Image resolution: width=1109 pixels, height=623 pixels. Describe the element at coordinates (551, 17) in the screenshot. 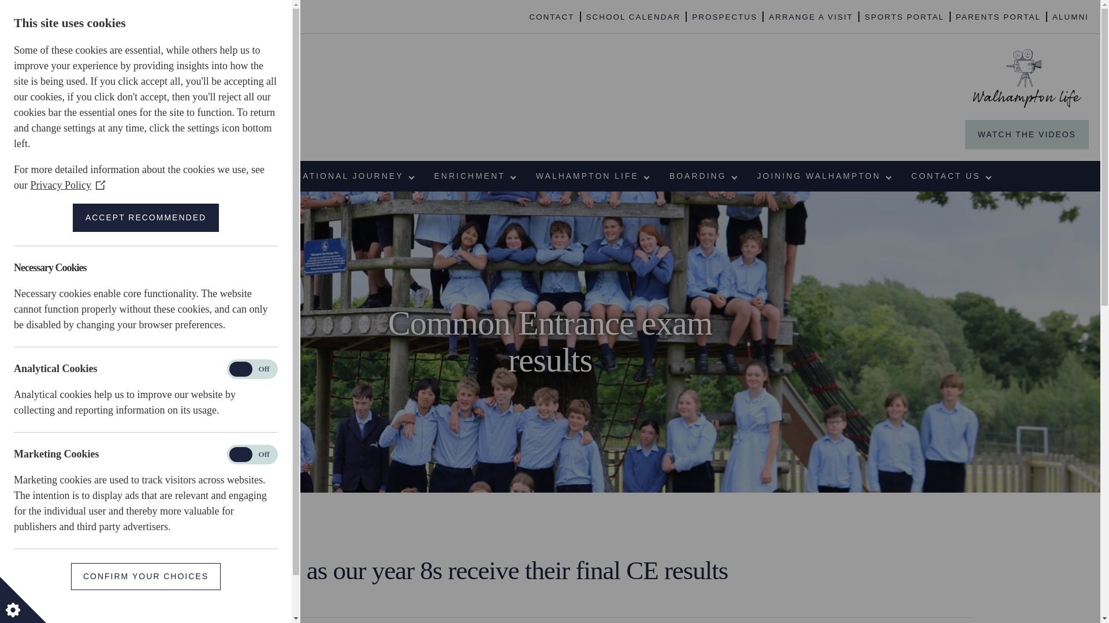

I see `Contact` at that location.